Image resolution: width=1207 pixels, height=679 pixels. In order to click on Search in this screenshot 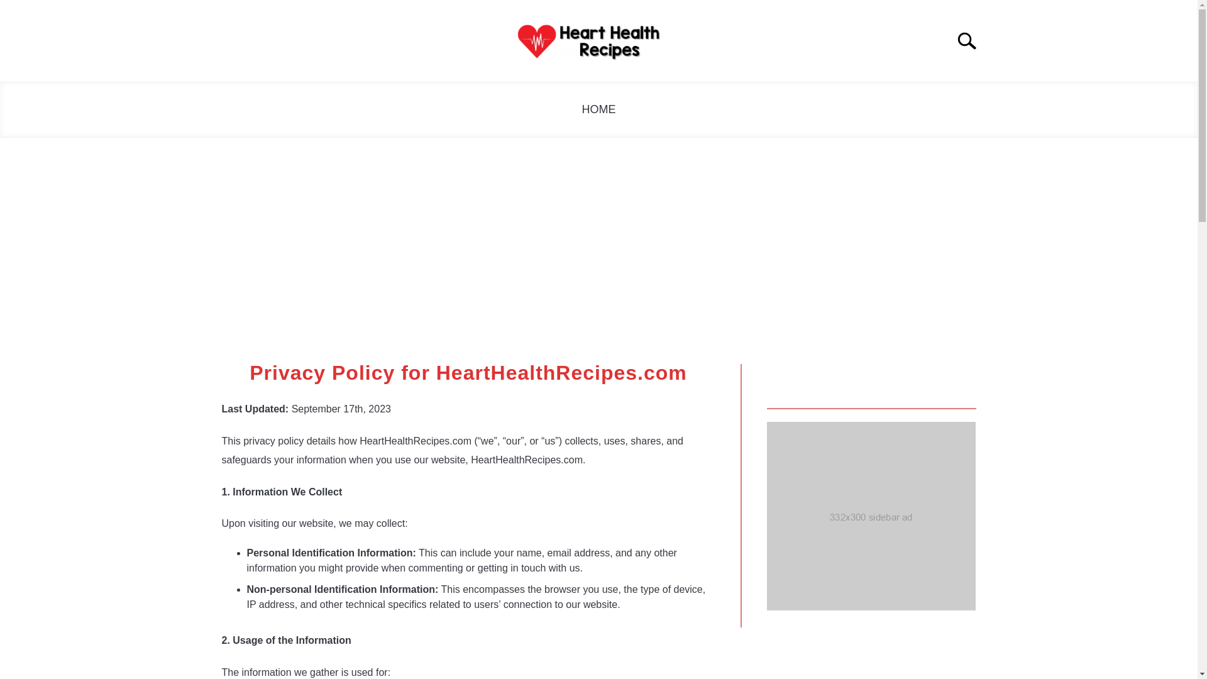, I will do `click(972, 41)`.